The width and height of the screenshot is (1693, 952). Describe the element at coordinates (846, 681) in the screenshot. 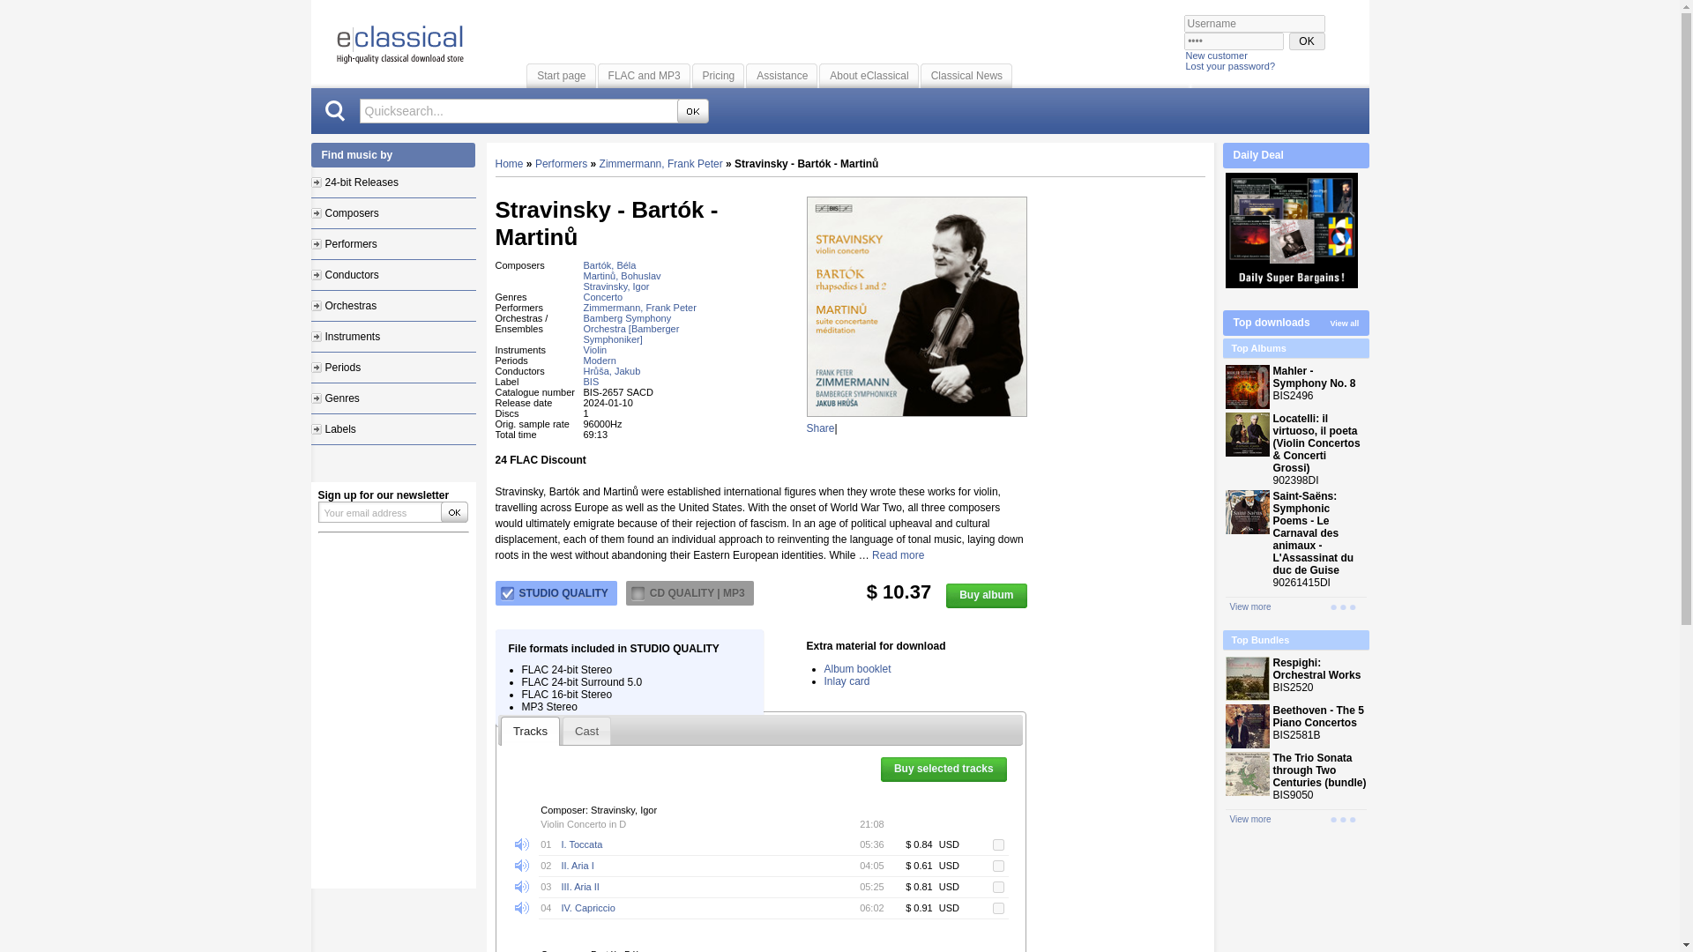

I see `Click to download Inlay card` at that location.